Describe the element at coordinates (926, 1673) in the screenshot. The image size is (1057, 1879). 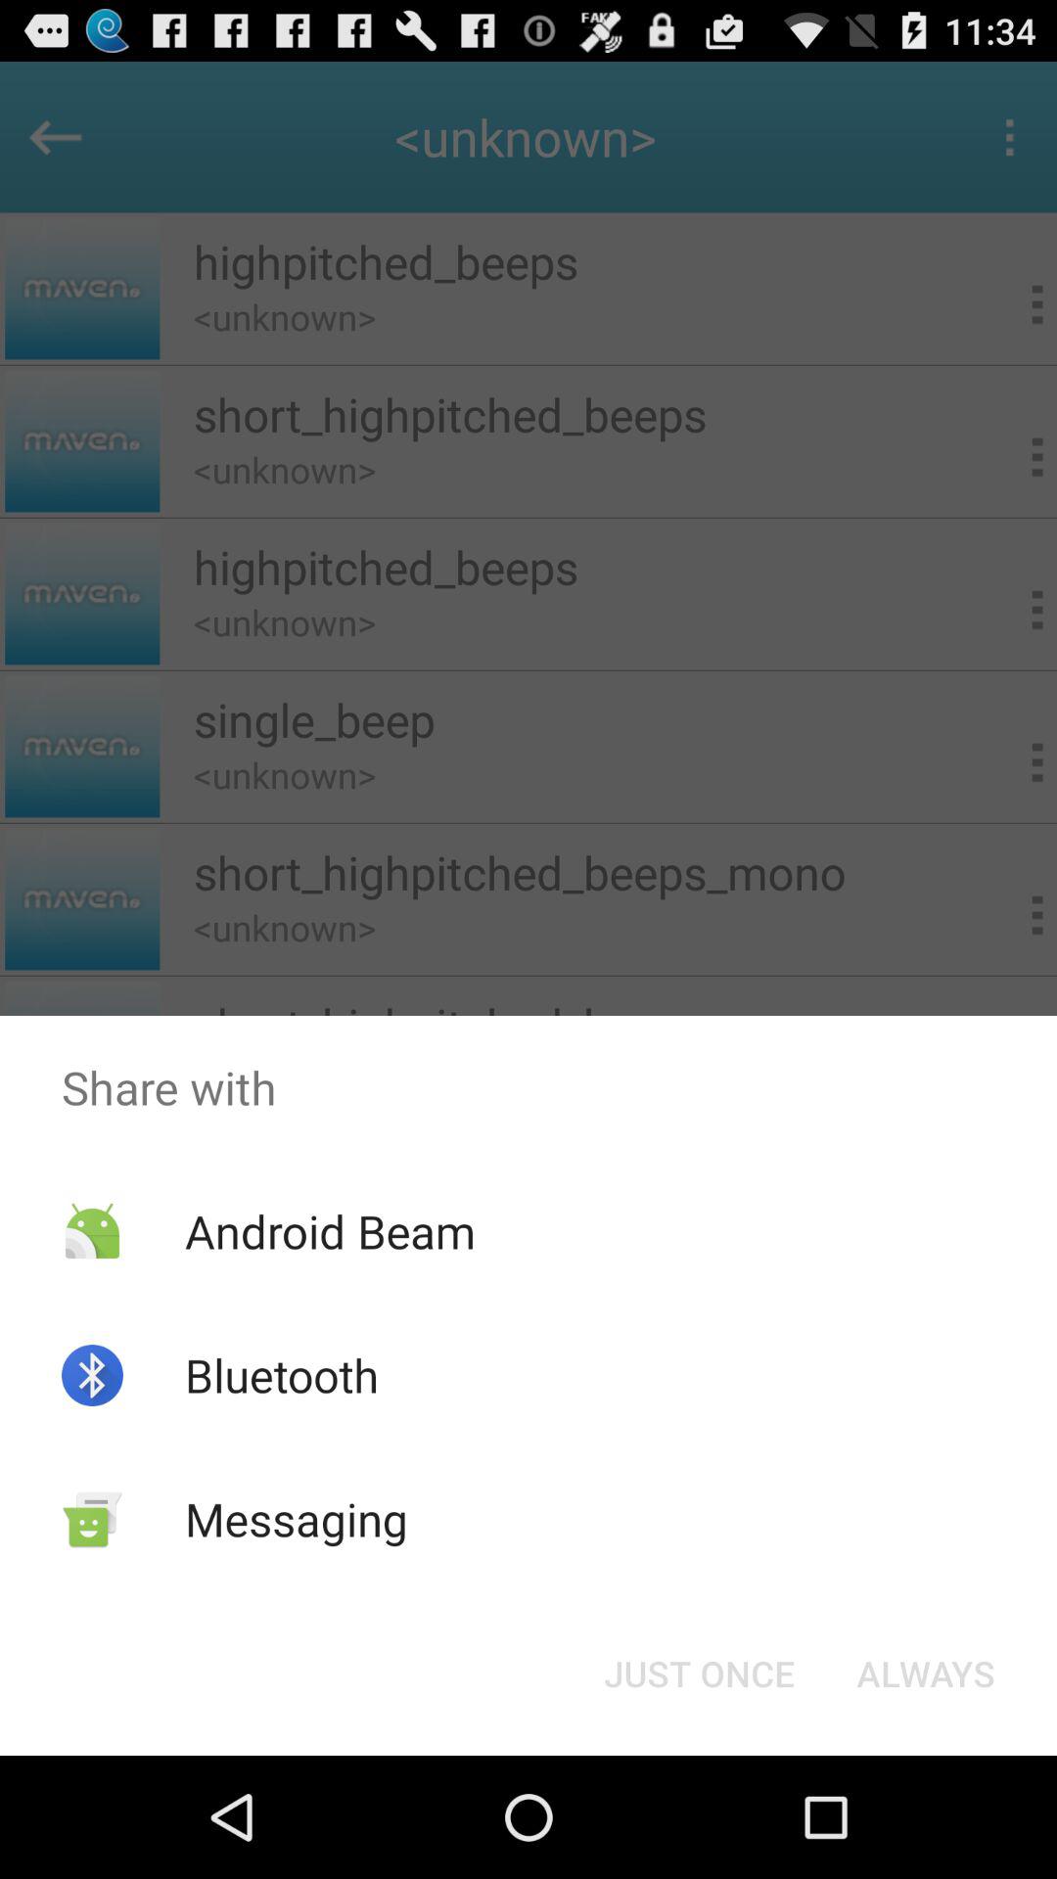
I see `select button next to the just once icon` at that location.